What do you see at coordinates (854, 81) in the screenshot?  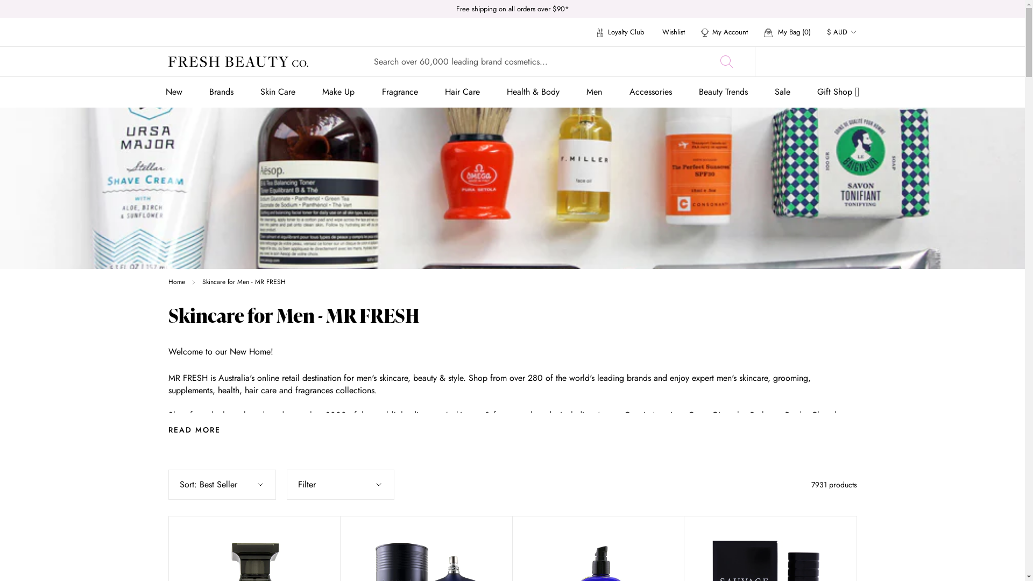 I see `GBP` at bounding box center [854, 81].